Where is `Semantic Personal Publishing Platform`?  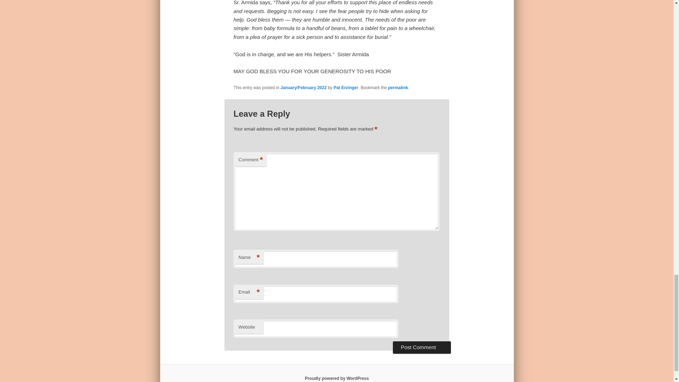 Semantic Personal Publishing Platform is located at coordinates (337, 378).